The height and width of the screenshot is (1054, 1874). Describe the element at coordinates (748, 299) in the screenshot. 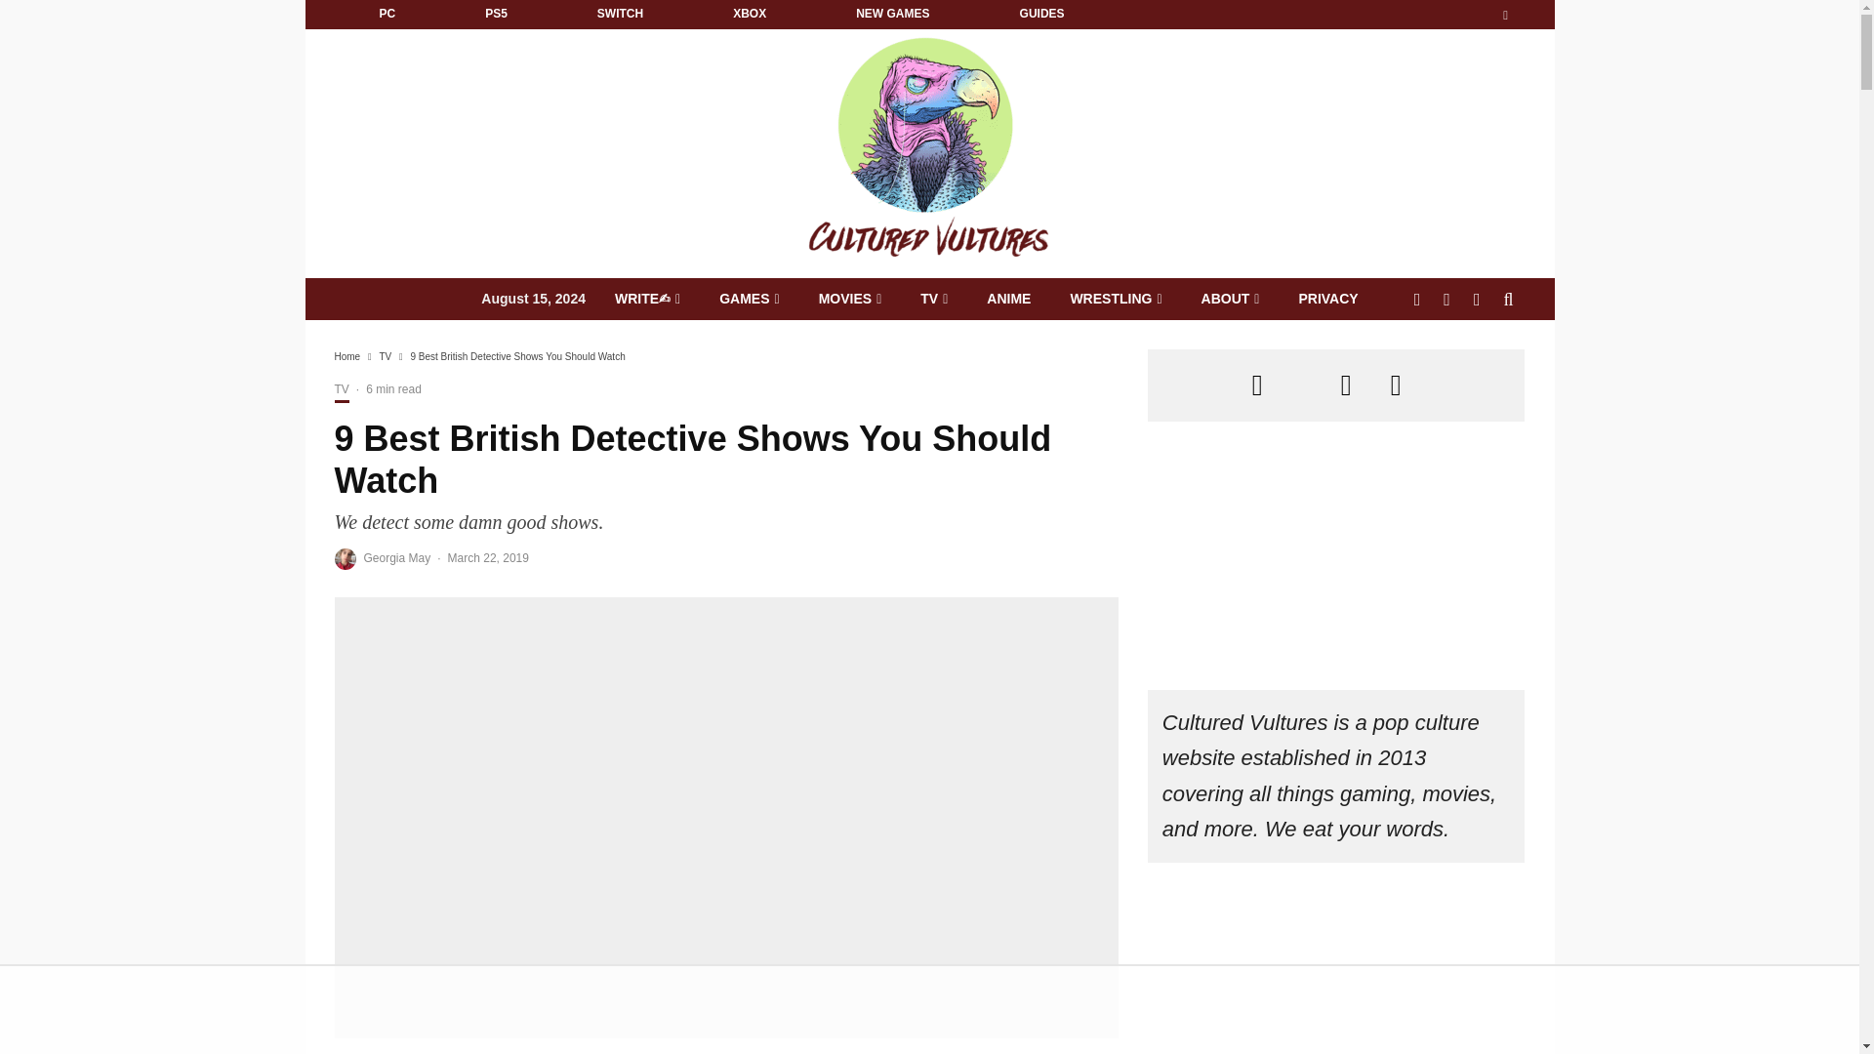

I see `GAMES` at that location.